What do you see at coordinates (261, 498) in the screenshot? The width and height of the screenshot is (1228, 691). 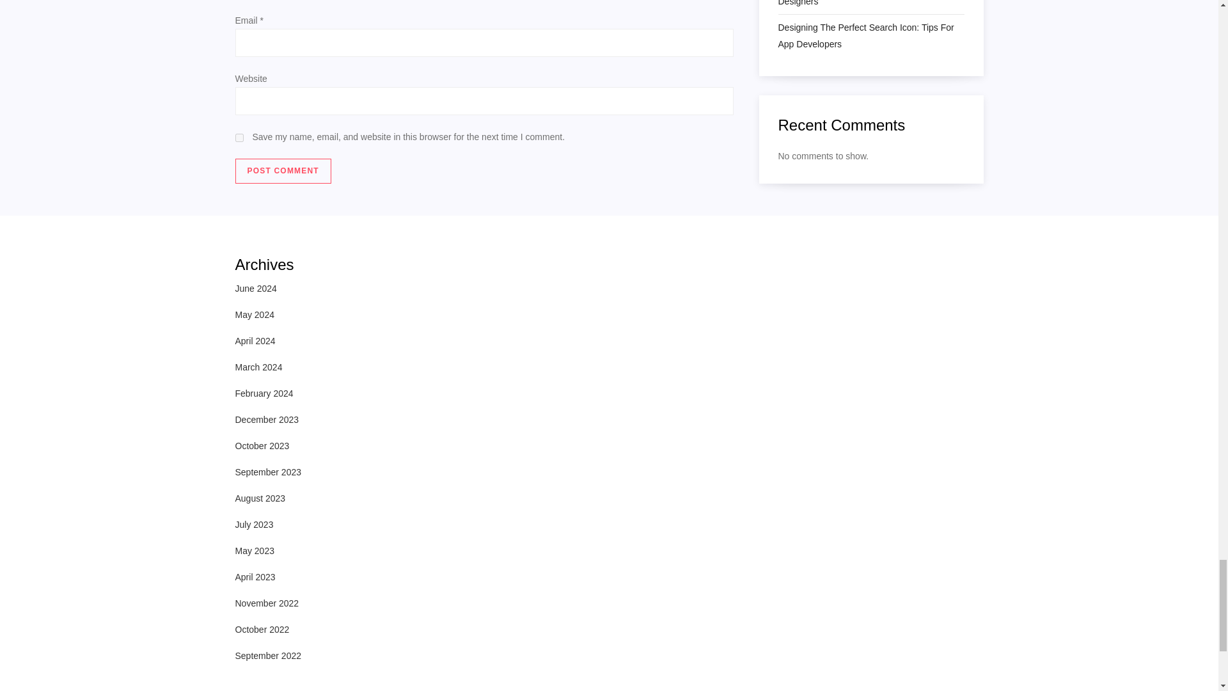 I see `August 2023` at bounding box center [261, 498].